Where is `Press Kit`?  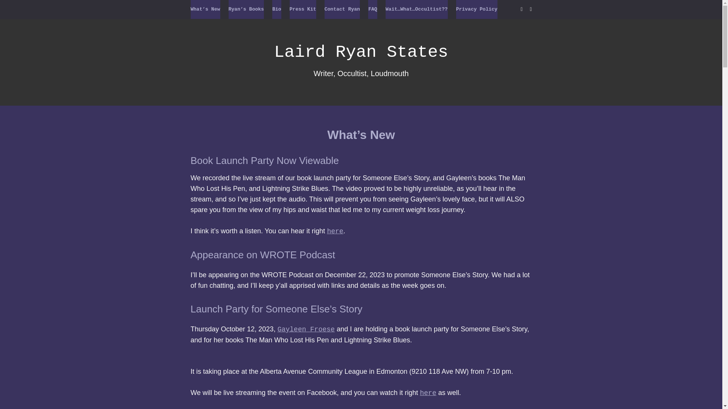
Press Kit is located at coordinates (303, 9).